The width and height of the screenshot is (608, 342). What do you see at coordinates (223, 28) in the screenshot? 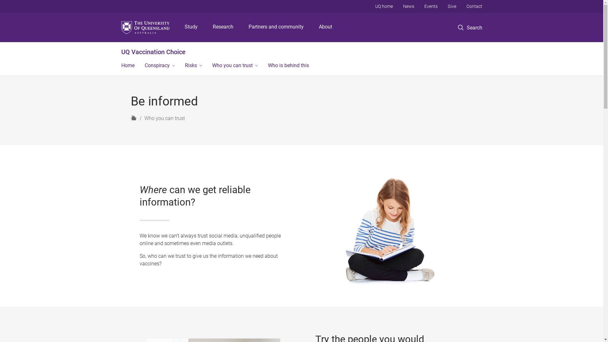
I see `Research` at bounding box center [223, 28].